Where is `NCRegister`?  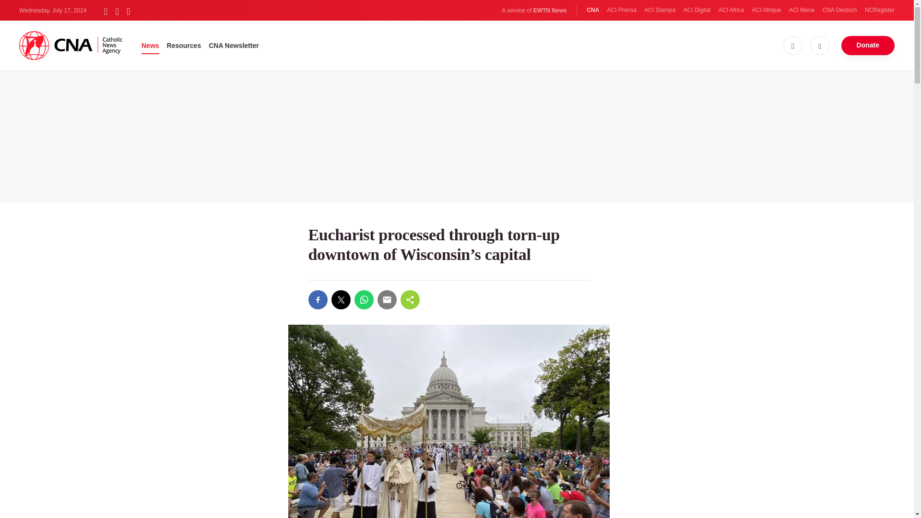 NCRegister is located at coordinates (879, 10).